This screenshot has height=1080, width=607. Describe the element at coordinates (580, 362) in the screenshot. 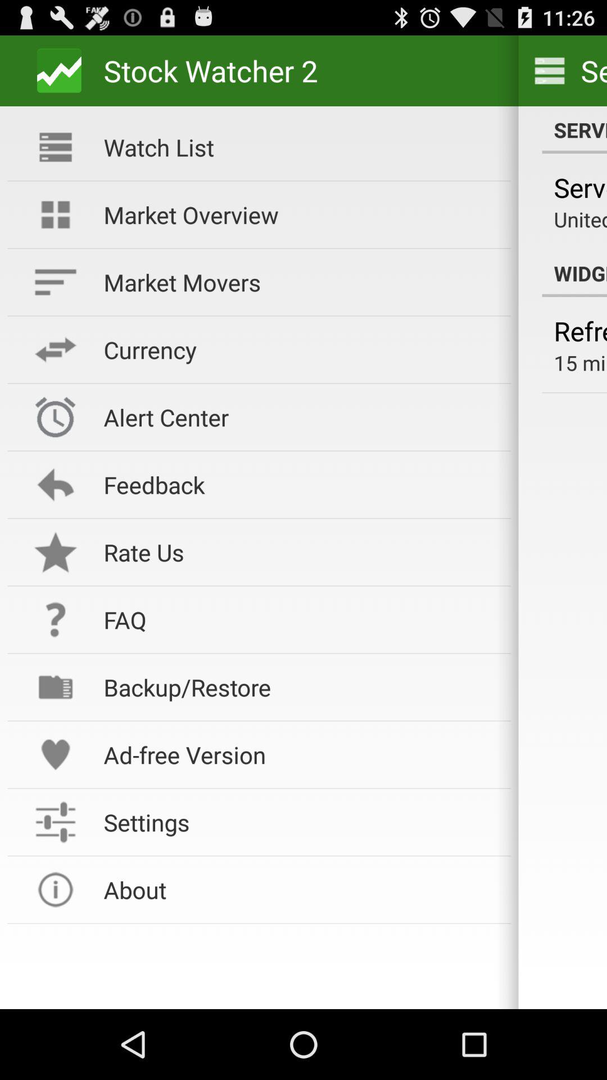

I see `open the 15 minutes on the right` at that location.